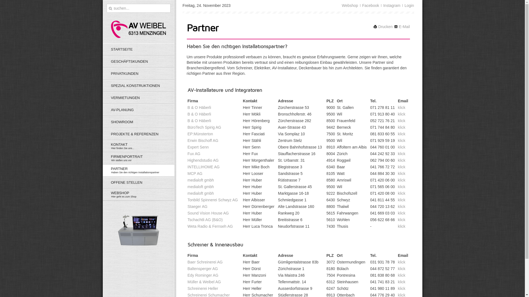  Describe the element at coordinates (201, 187) in the screenshot. I see `medialoft gmbh` at that location.